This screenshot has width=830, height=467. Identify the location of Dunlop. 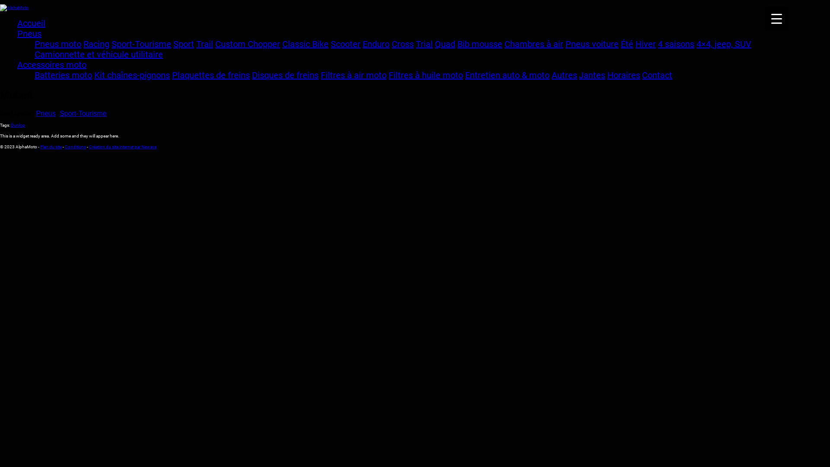
(18, 125).